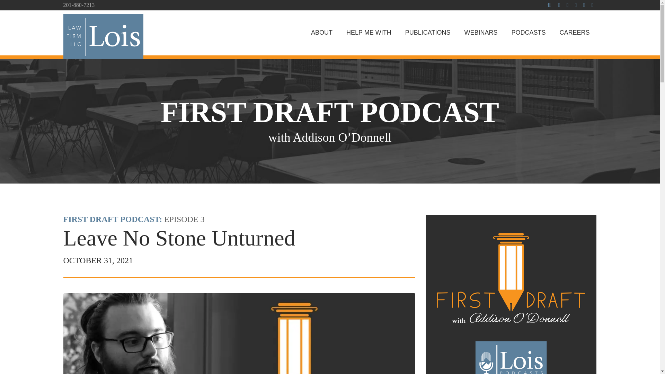 Image resolution: width=665 pixels, height=374 pixels. Describe the element at coordinates (428, 33) in the screenshot. I see `PUBLICATIONS` at that location.